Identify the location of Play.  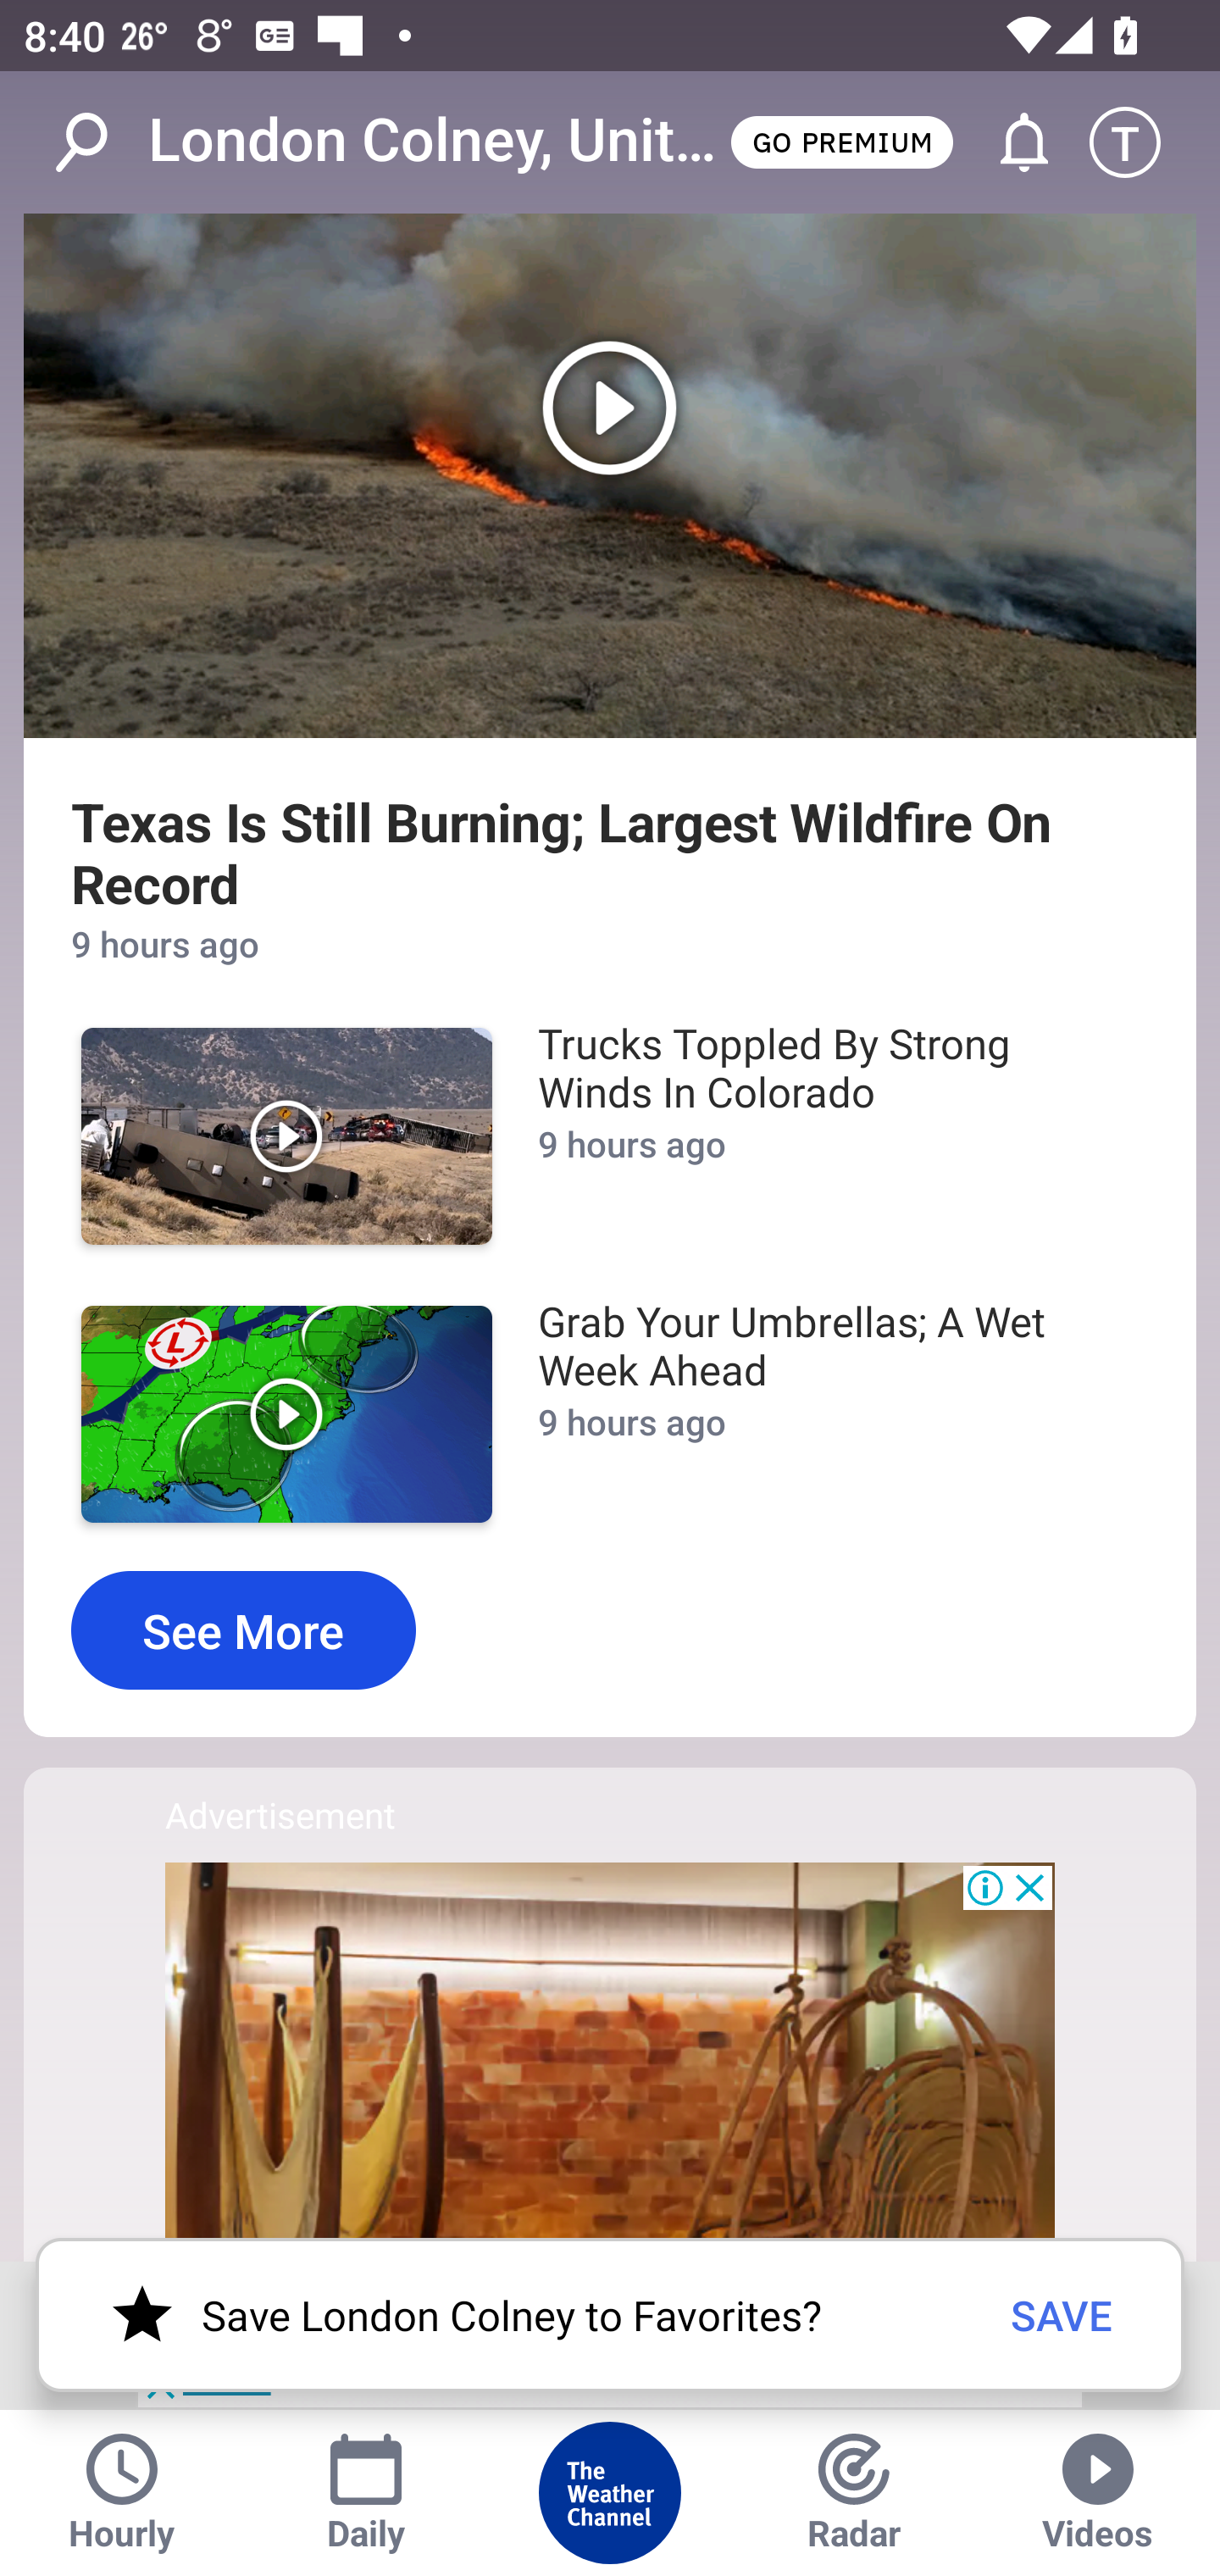
(610, 476).